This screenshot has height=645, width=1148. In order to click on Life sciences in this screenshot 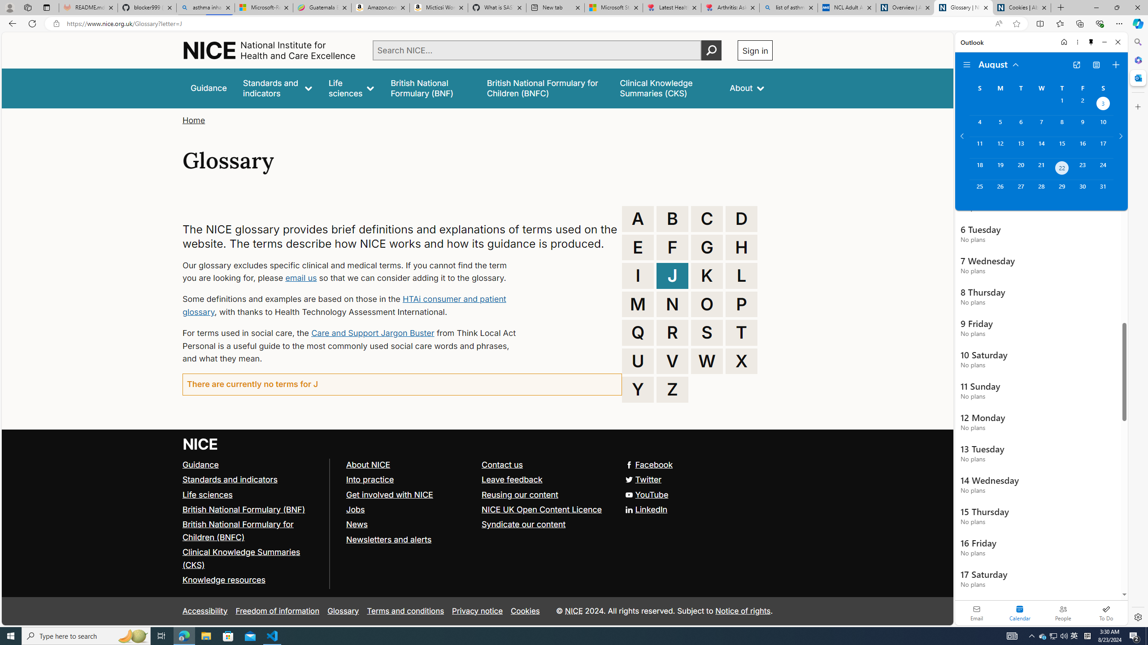, I will do `click(208, 494)`.